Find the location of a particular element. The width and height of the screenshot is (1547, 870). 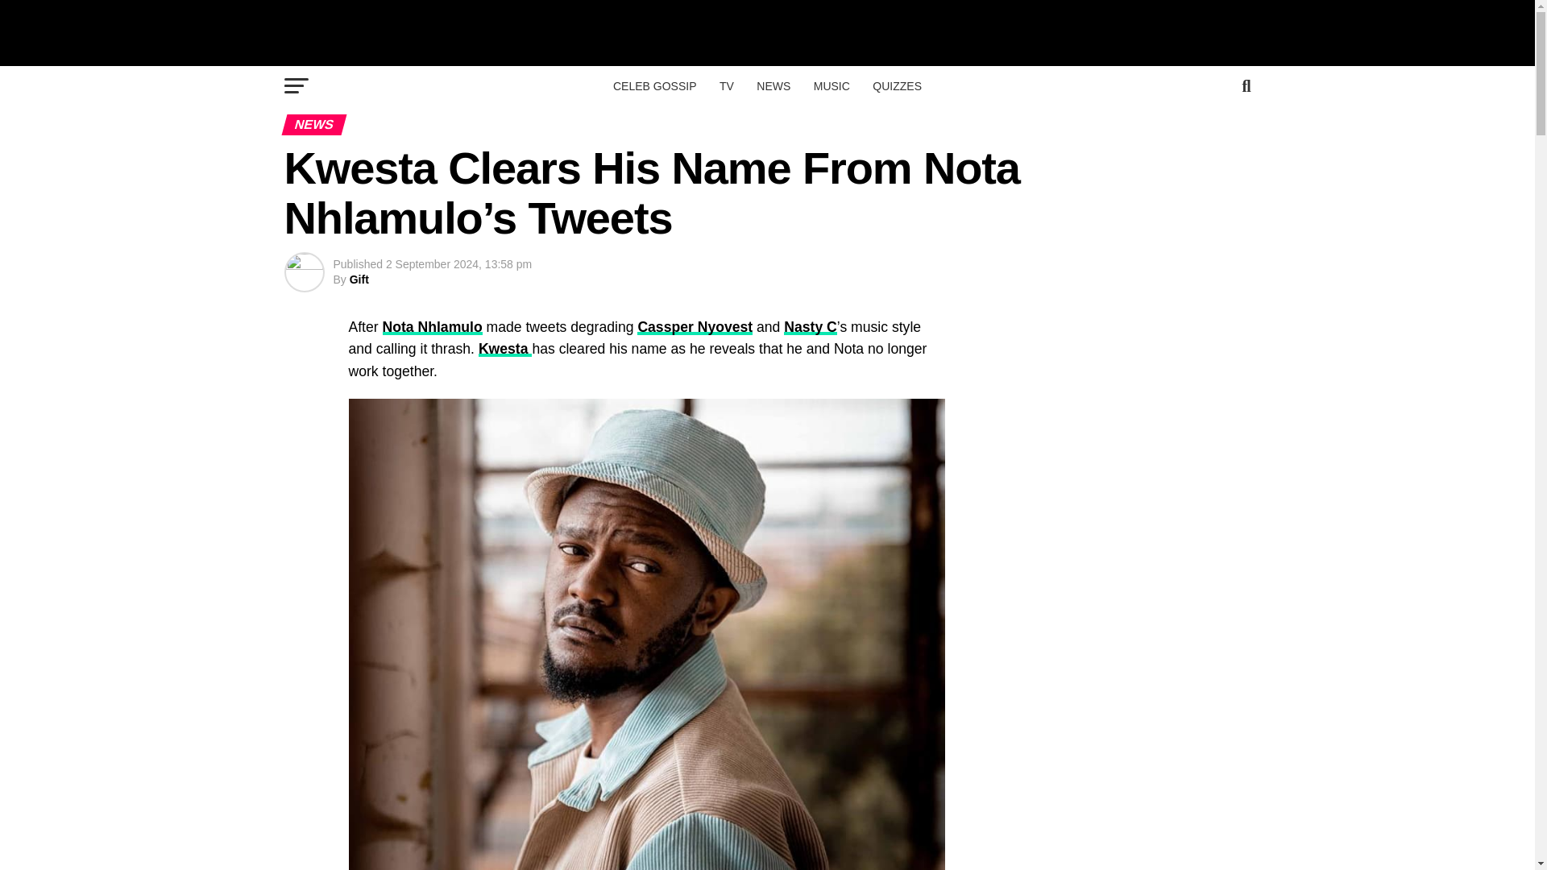

MUSIC is located at coordinates (832, 85).